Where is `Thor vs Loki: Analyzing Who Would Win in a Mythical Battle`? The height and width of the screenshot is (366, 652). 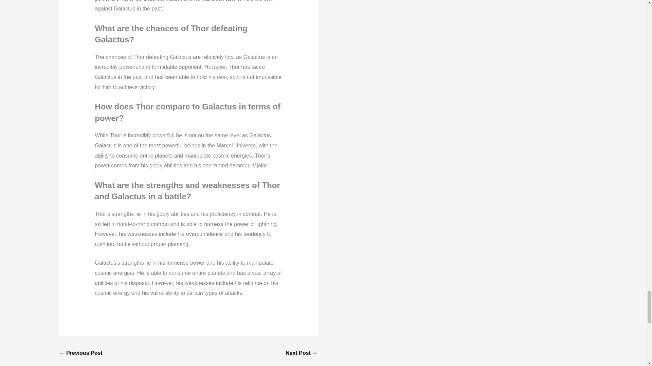
Thor vs Loki: Analyzing Who Would Win in a Mythical Battle is located at coordinates (302, 353).